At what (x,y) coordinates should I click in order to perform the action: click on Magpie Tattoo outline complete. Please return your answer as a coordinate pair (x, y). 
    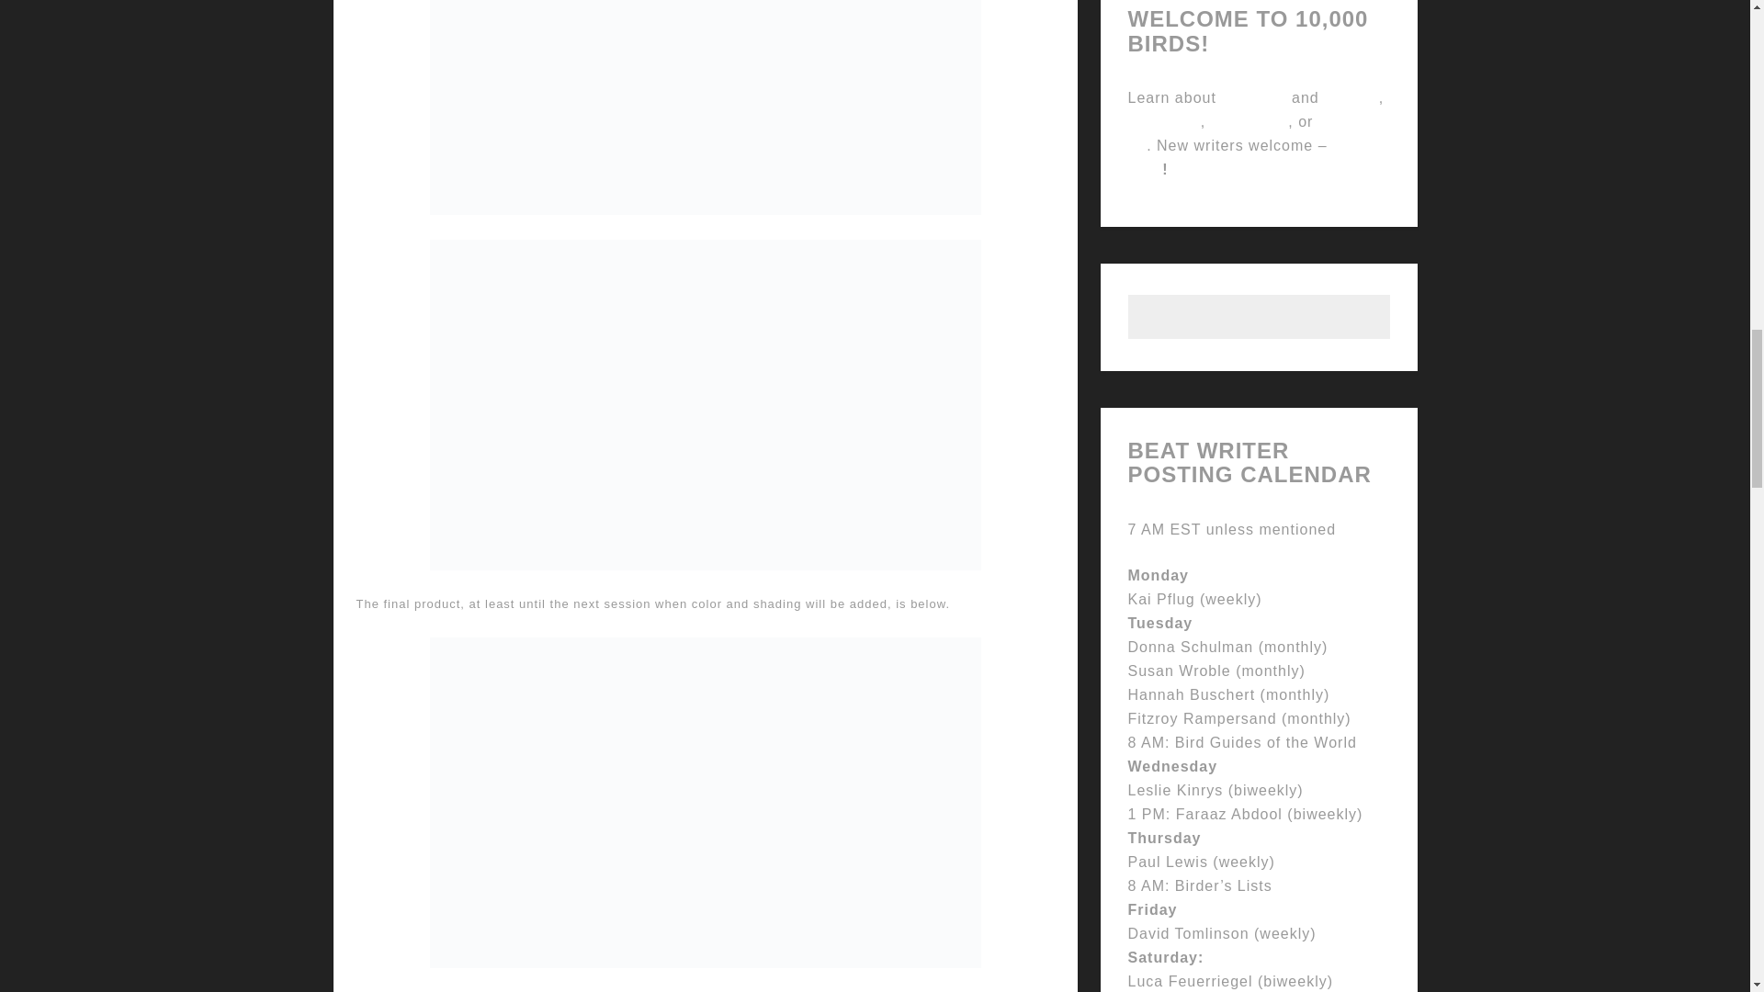
    Looking at the image, I should click on (706, 803).